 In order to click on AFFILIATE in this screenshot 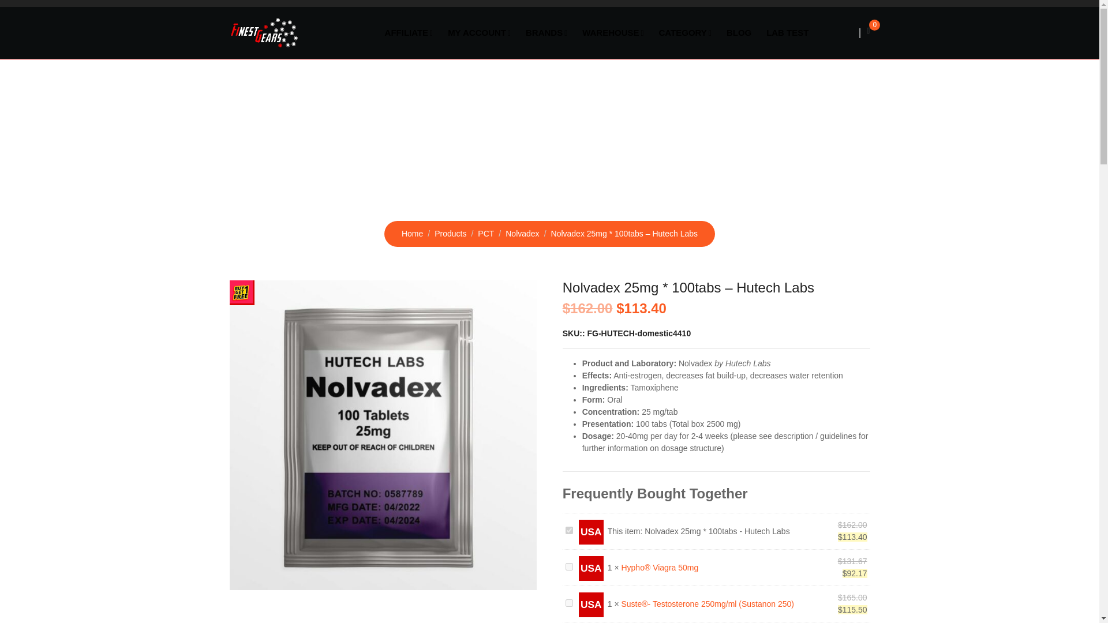, I will do `click(409, 32)`.